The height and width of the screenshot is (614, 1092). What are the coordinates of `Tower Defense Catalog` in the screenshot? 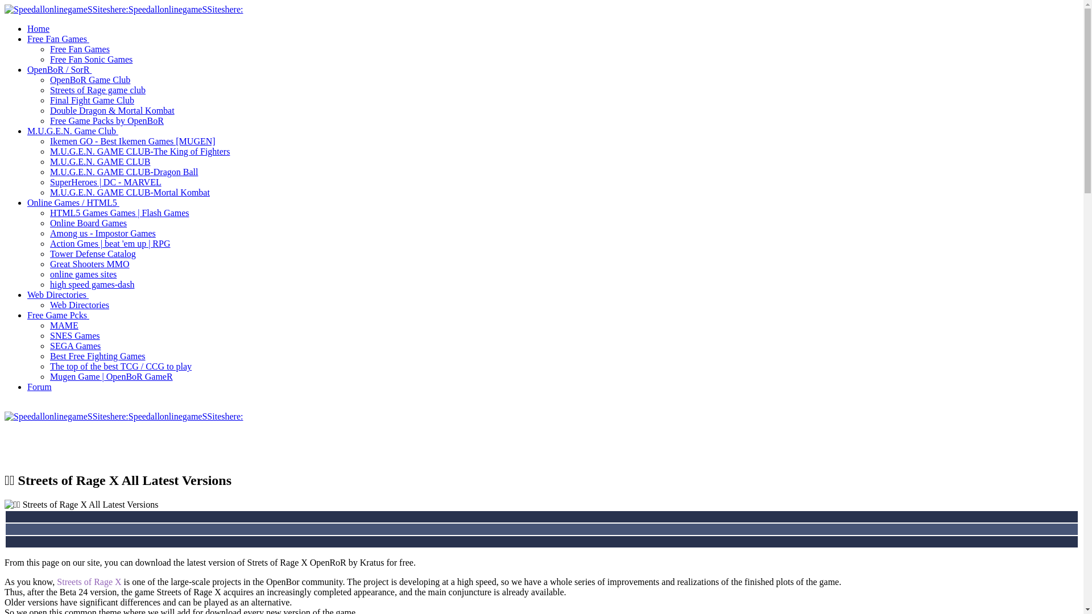 It's located at (93, 254).